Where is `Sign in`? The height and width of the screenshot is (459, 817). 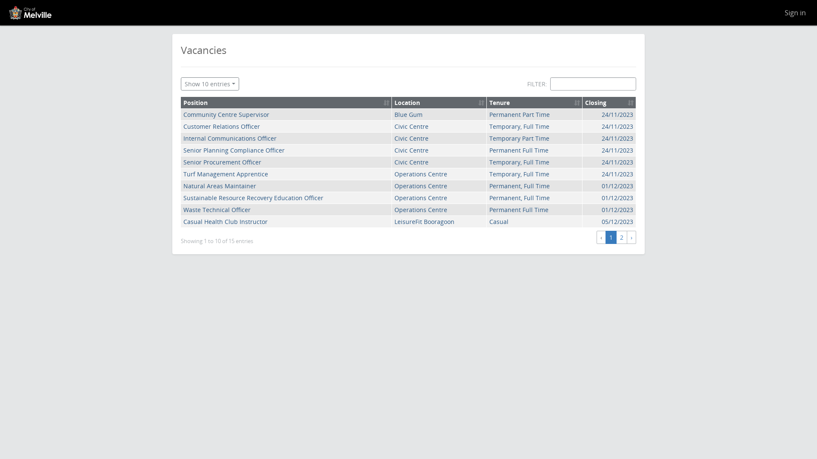 Sign in is located at coordinates (795, 13).